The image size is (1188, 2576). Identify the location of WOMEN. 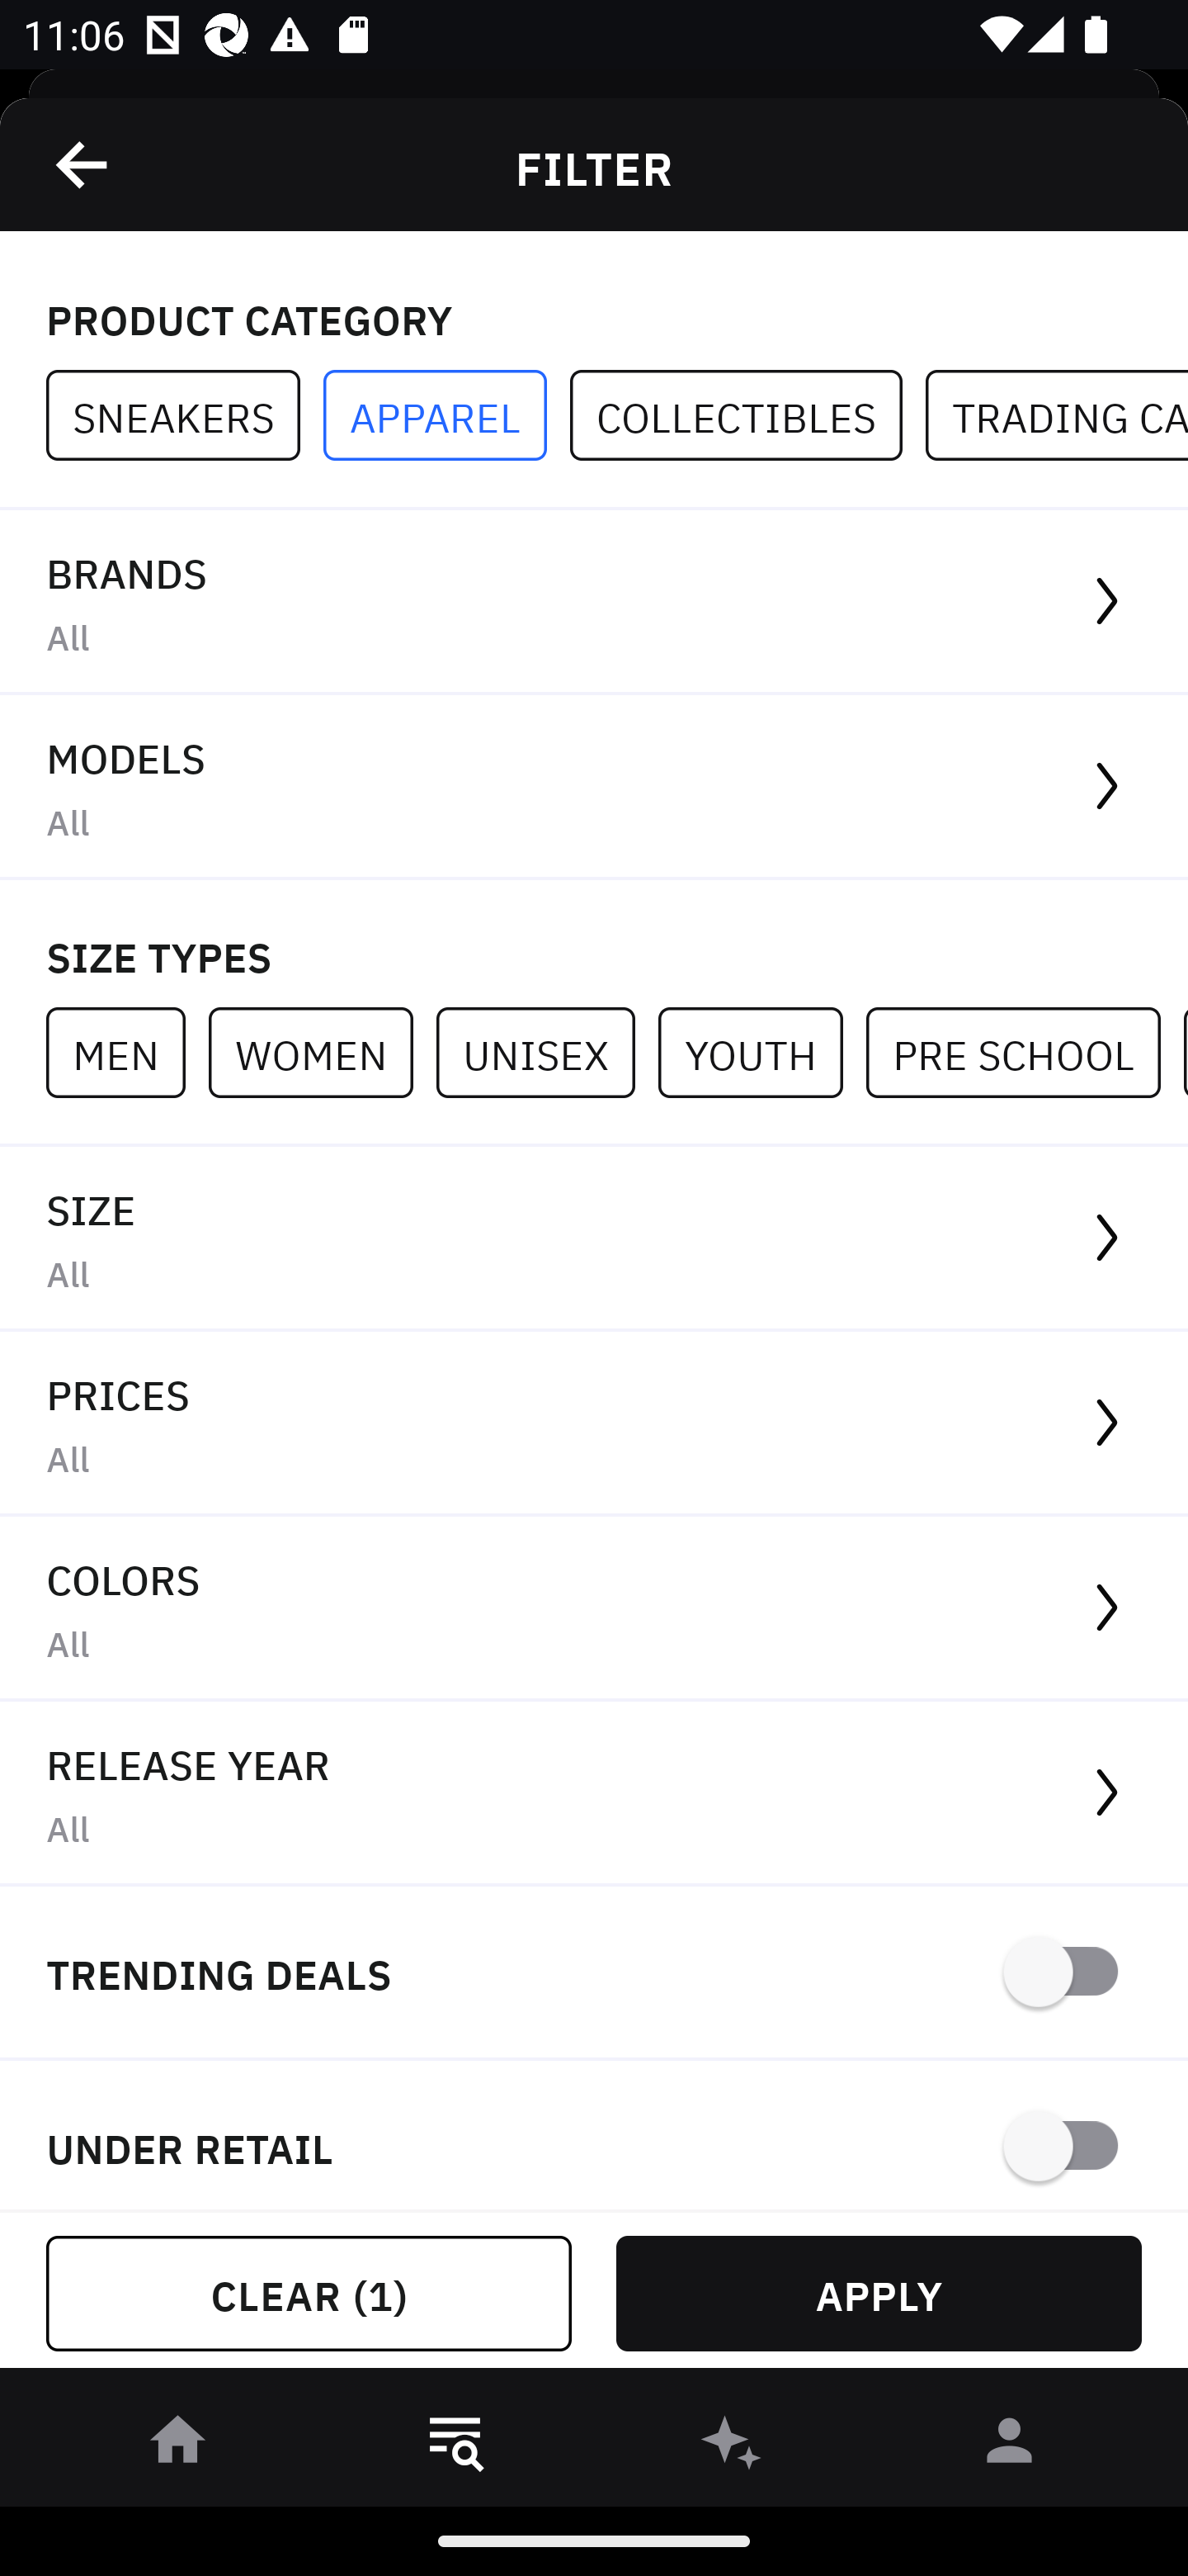
(322, 1052).